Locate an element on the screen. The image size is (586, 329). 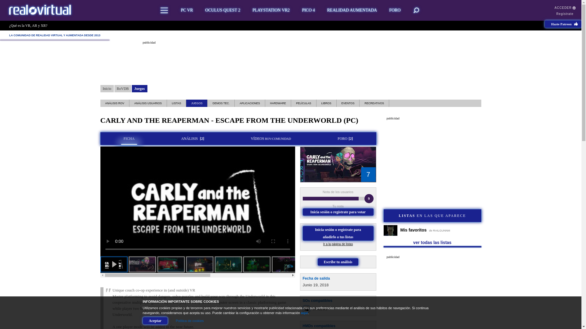
HARDWARE is located at coordinates (278, 103).